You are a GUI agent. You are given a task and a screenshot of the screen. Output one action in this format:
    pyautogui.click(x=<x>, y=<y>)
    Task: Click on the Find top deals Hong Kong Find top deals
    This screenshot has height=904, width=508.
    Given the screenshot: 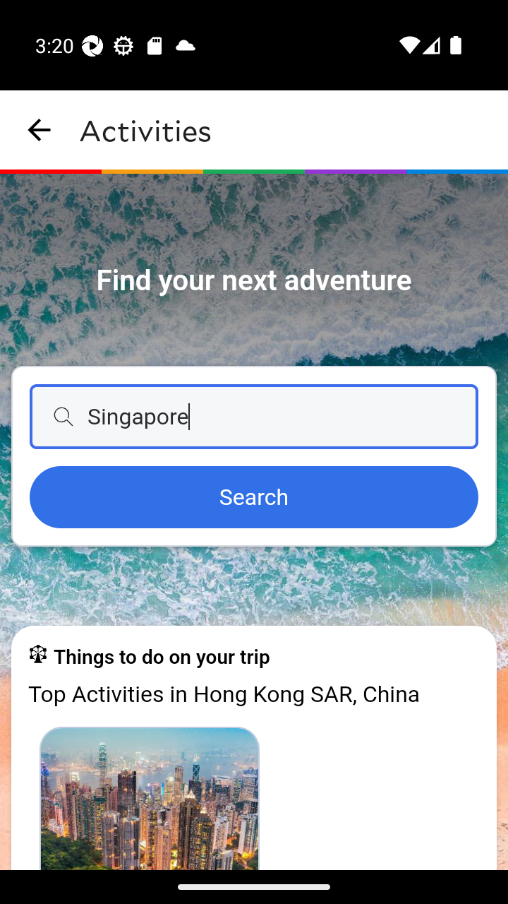 What is the action you would take?
    pyautogui.click(x=150, y=797)
    